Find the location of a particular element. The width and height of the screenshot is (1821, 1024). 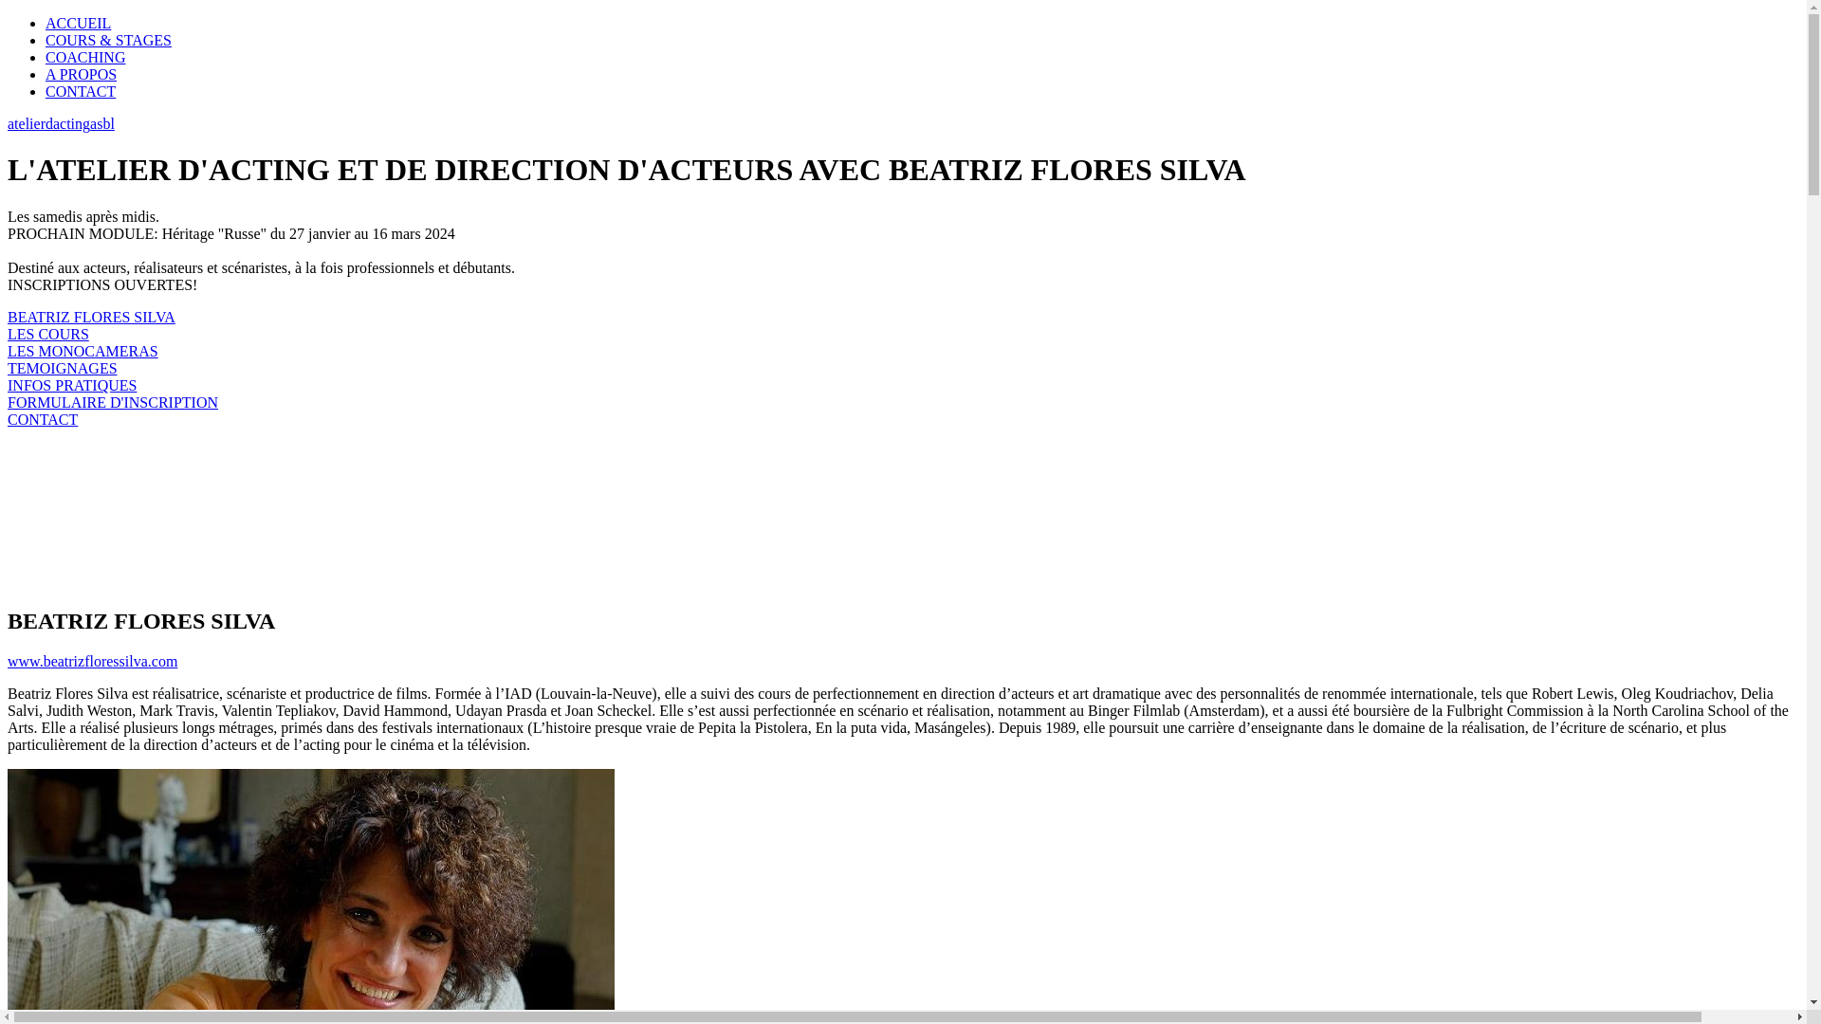

LES MONOCAMERAS is located at coordinates (83, 351).